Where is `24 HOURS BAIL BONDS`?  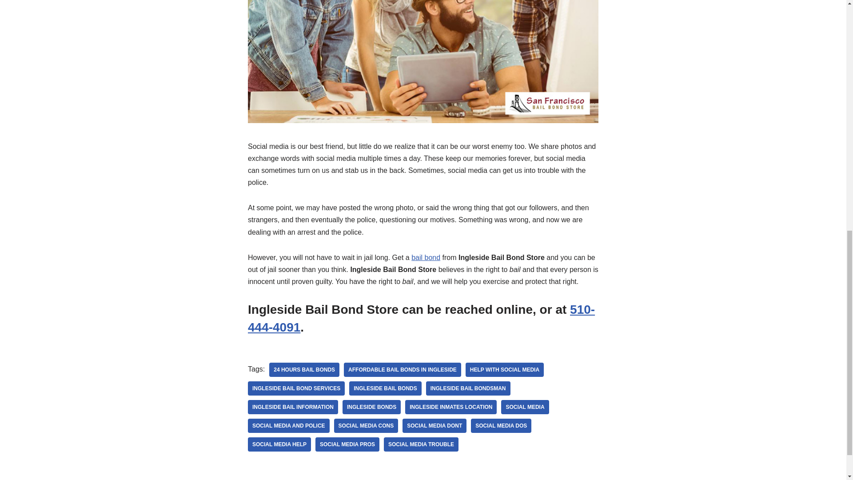
24 HOURS BAIL BONDS is located at coordinates (304, 370).